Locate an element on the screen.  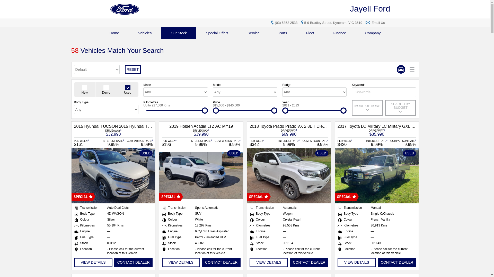
USED is located at coordinates (377, 175).